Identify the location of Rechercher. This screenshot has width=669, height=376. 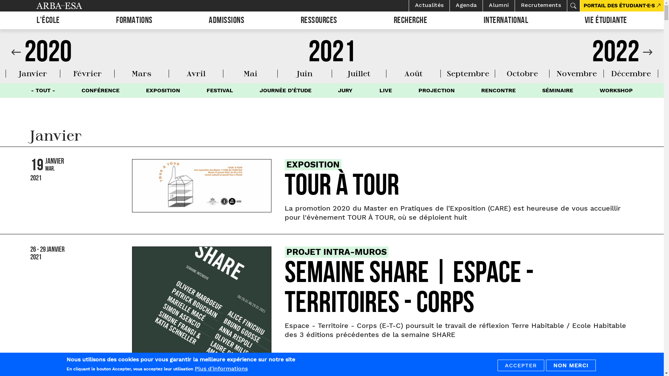
(573, 6).